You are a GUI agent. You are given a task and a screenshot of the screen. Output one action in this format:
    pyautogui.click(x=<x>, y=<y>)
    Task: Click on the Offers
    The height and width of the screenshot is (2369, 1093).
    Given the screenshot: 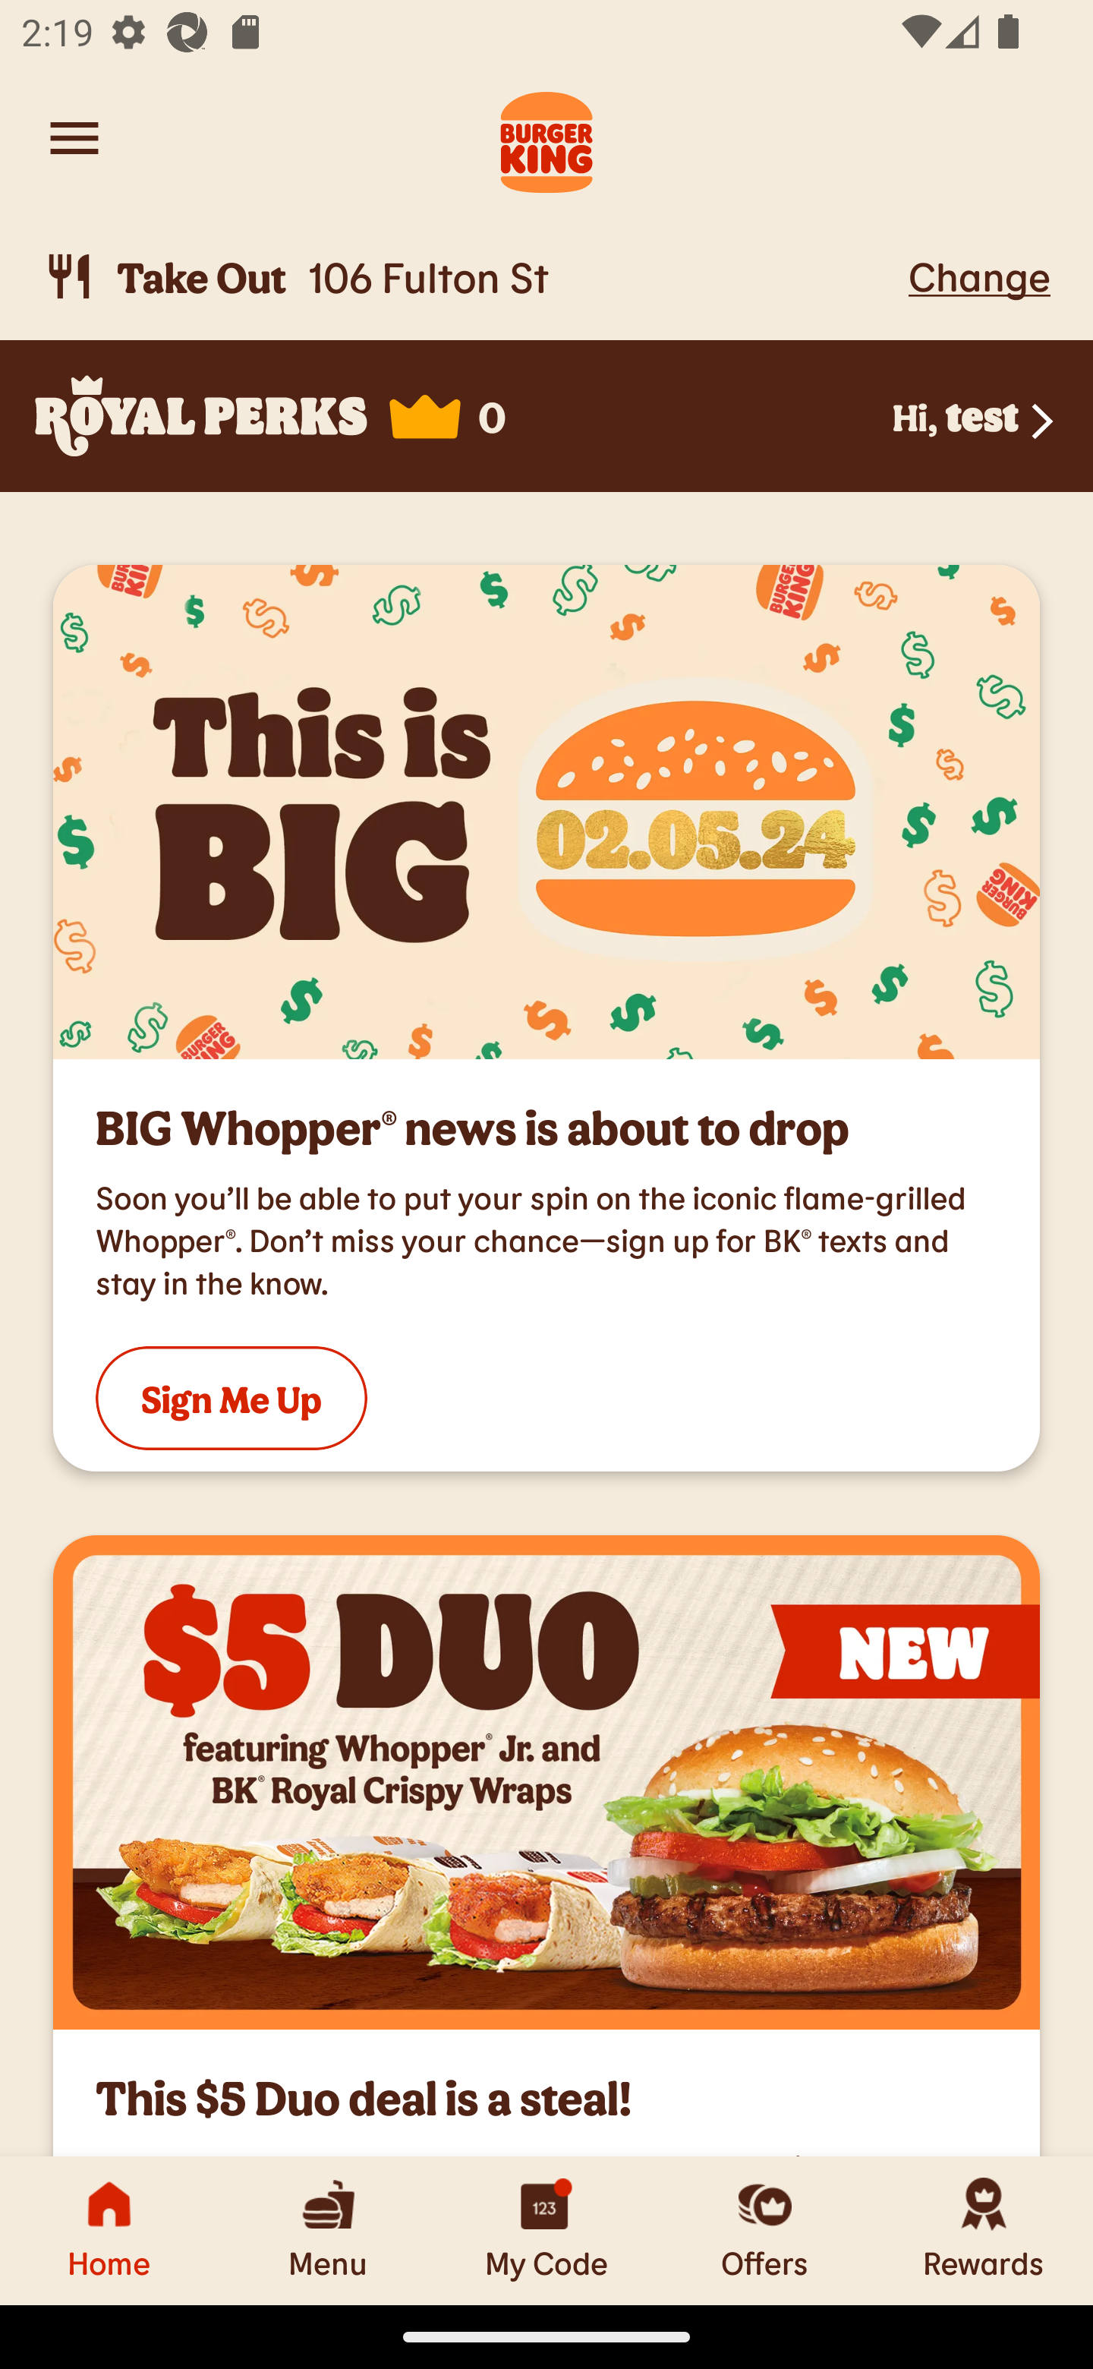 What is the action you would take?
    pyautogui.click(x=765, y=2230)
    